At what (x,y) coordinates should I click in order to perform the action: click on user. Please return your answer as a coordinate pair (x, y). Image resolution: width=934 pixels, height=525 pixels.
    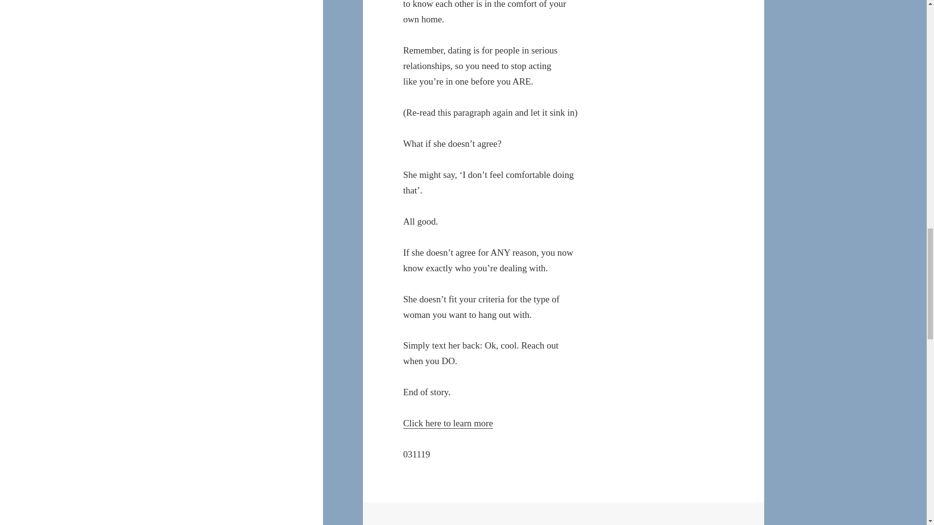
    Looking at the image, I should click on (490, 524).